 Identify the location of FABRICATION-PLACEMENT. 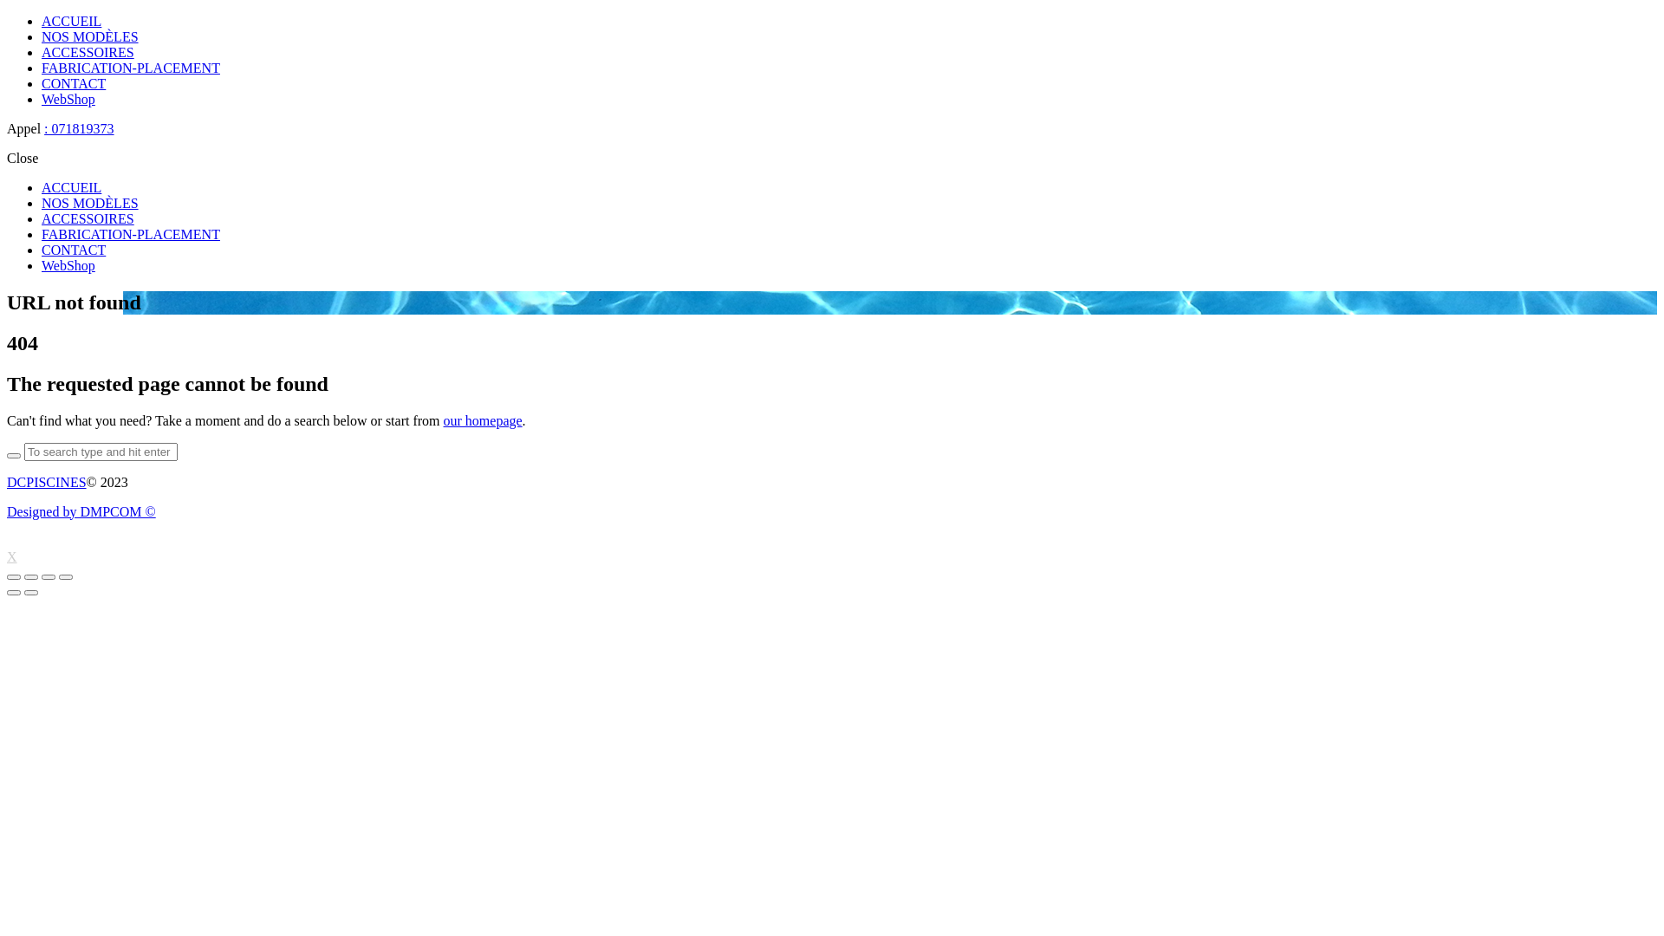
(131, 68).